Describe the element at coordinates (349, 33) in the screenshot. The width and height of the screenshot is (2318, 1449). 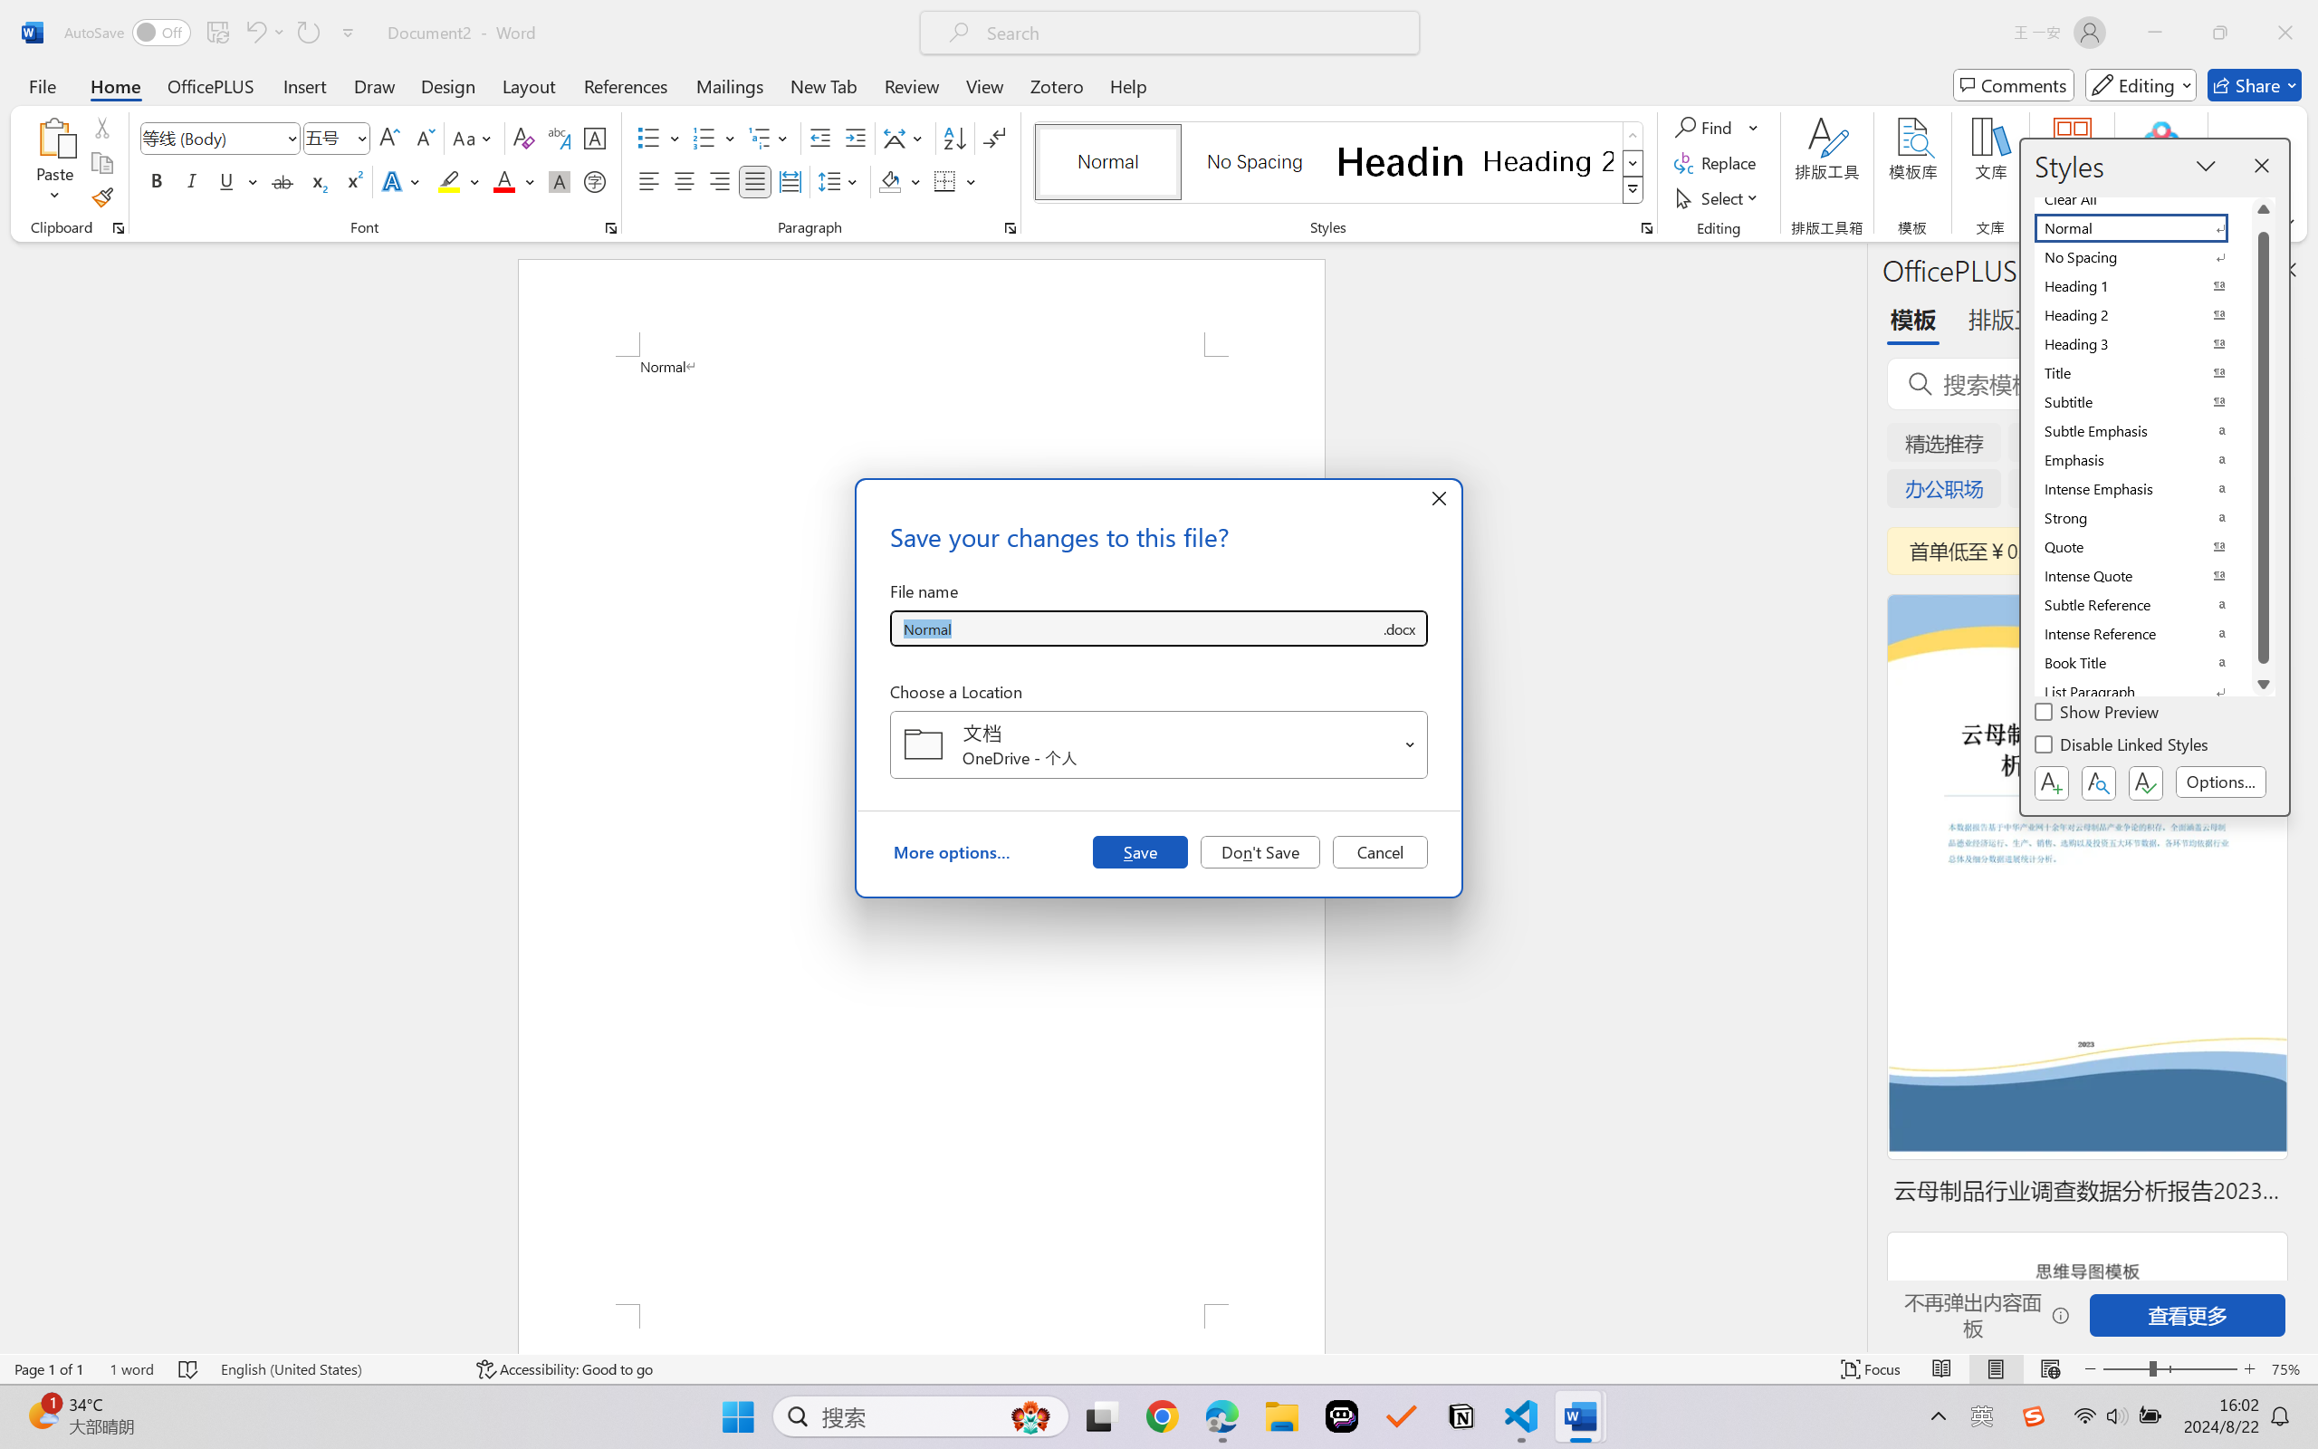
I see `Customize Quick Access Toolbar` at that location.